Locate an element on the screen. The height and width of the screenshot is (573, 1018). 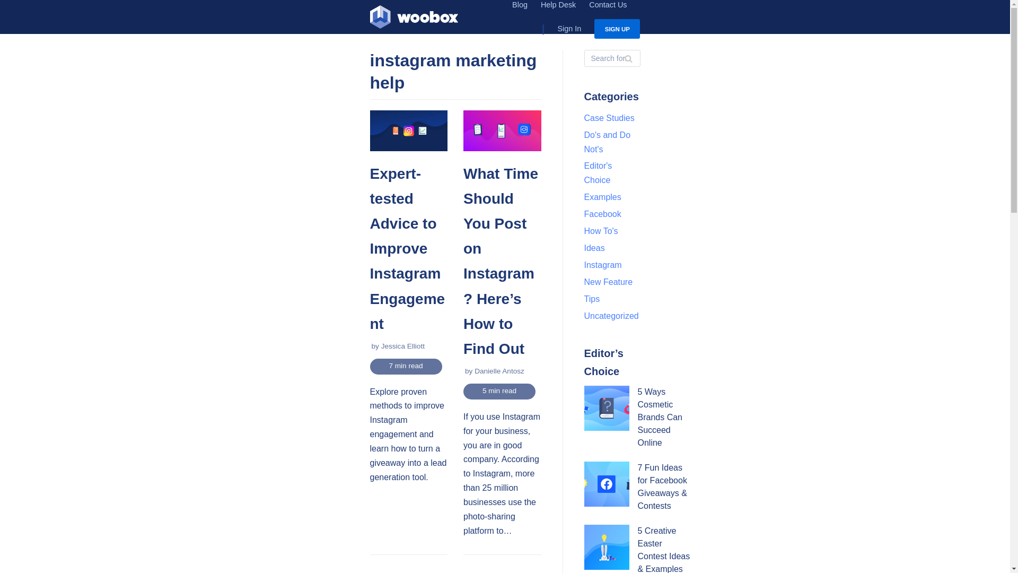
How To's is located at coordinates (601, 230).